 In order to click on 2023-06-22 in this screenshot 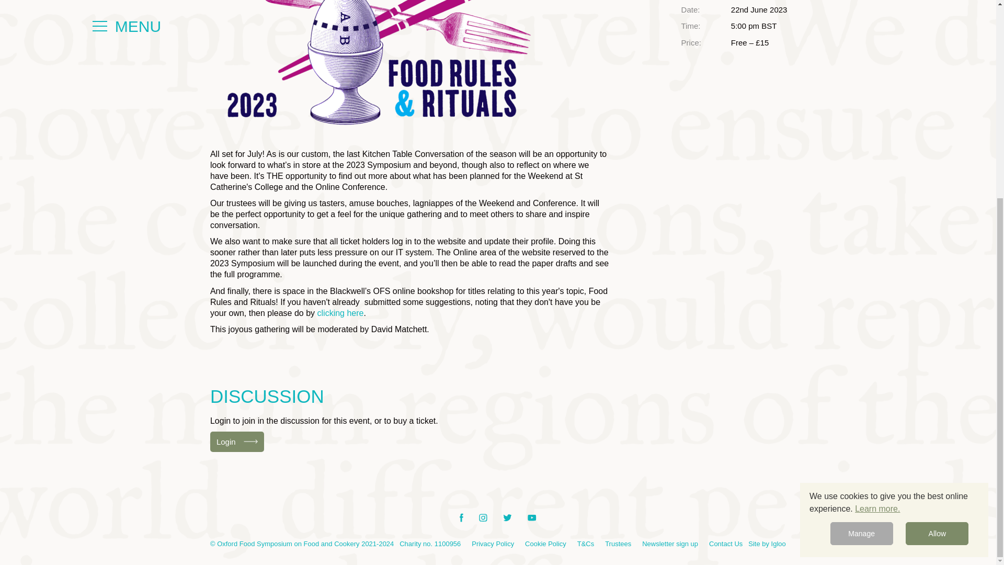, I will do `click(759, 9)`.